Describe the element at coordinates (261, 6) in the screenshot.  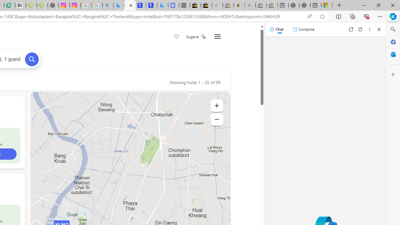
I see `Press Room - eBay Inc. - Sleeping` at that location.